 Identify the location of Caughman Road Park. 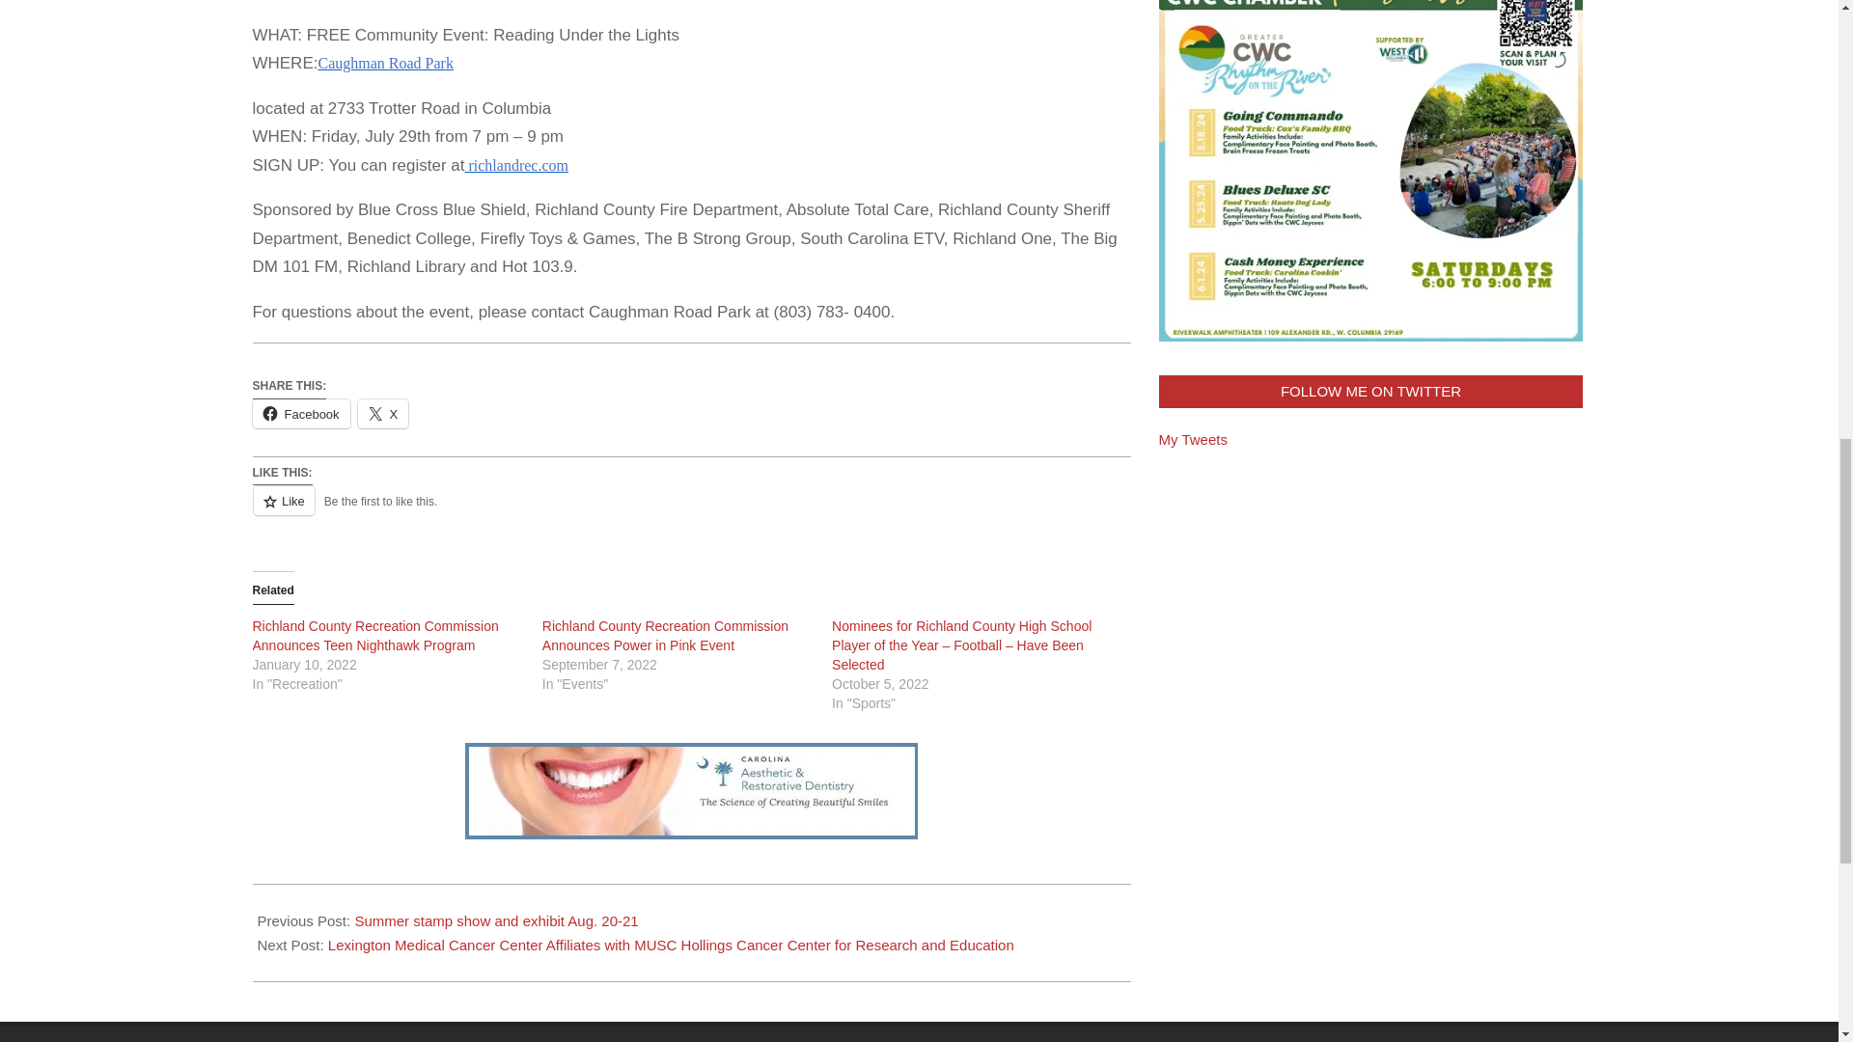
(384, 63).